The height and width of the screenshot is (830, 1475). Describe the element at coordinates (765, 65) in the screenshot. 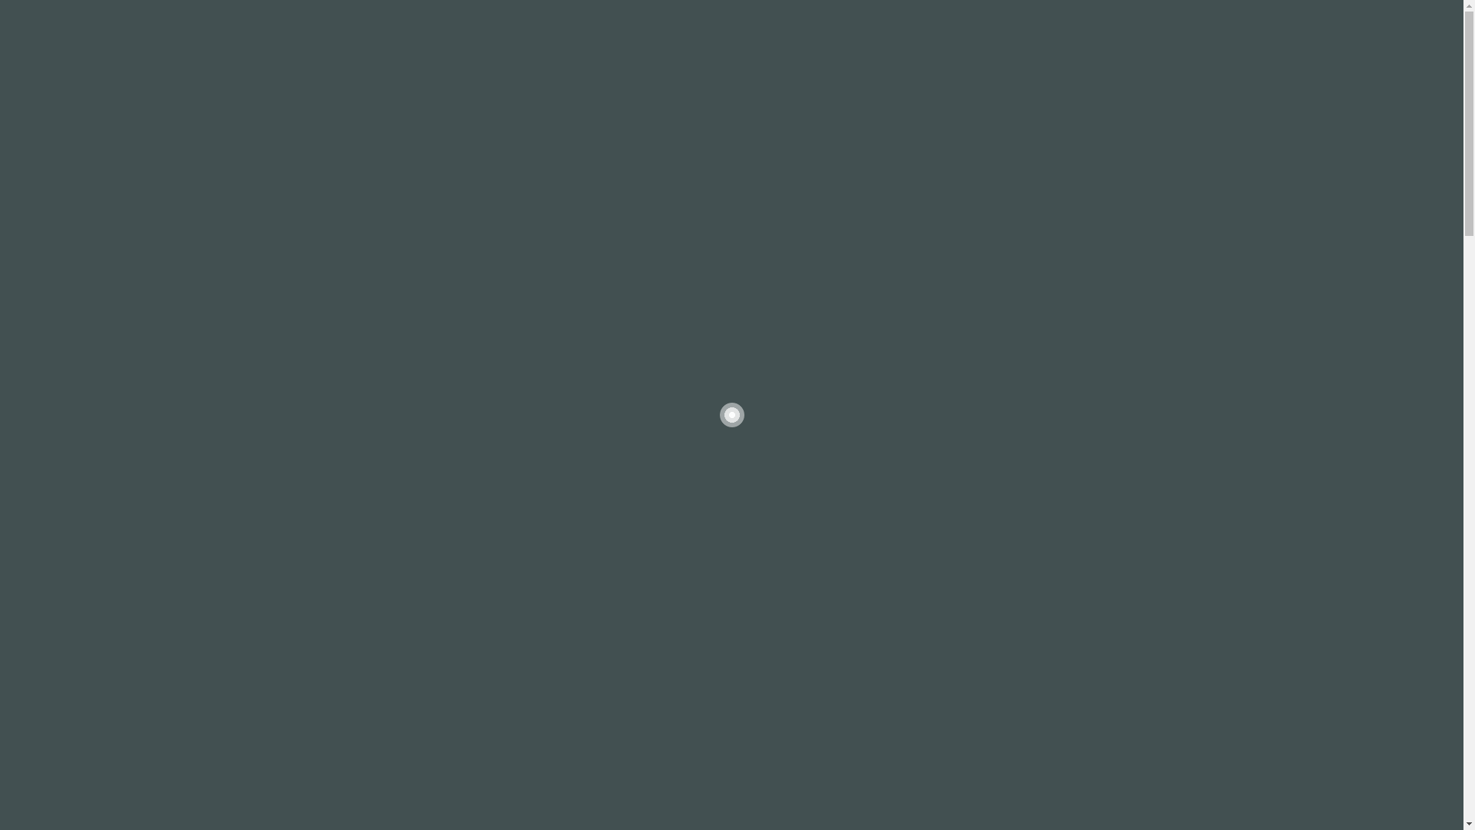

I see `LIVE SERVICES` at that location.